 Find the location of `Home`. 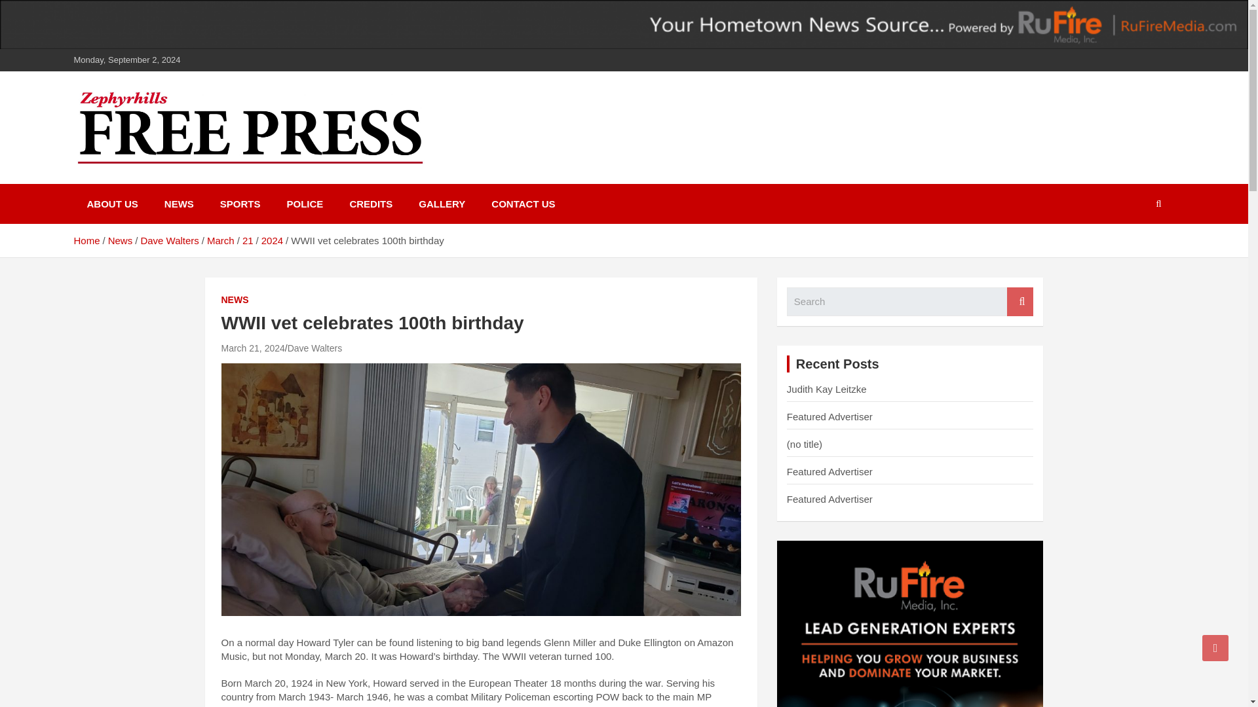

Home is located at coordinates (86, 240).